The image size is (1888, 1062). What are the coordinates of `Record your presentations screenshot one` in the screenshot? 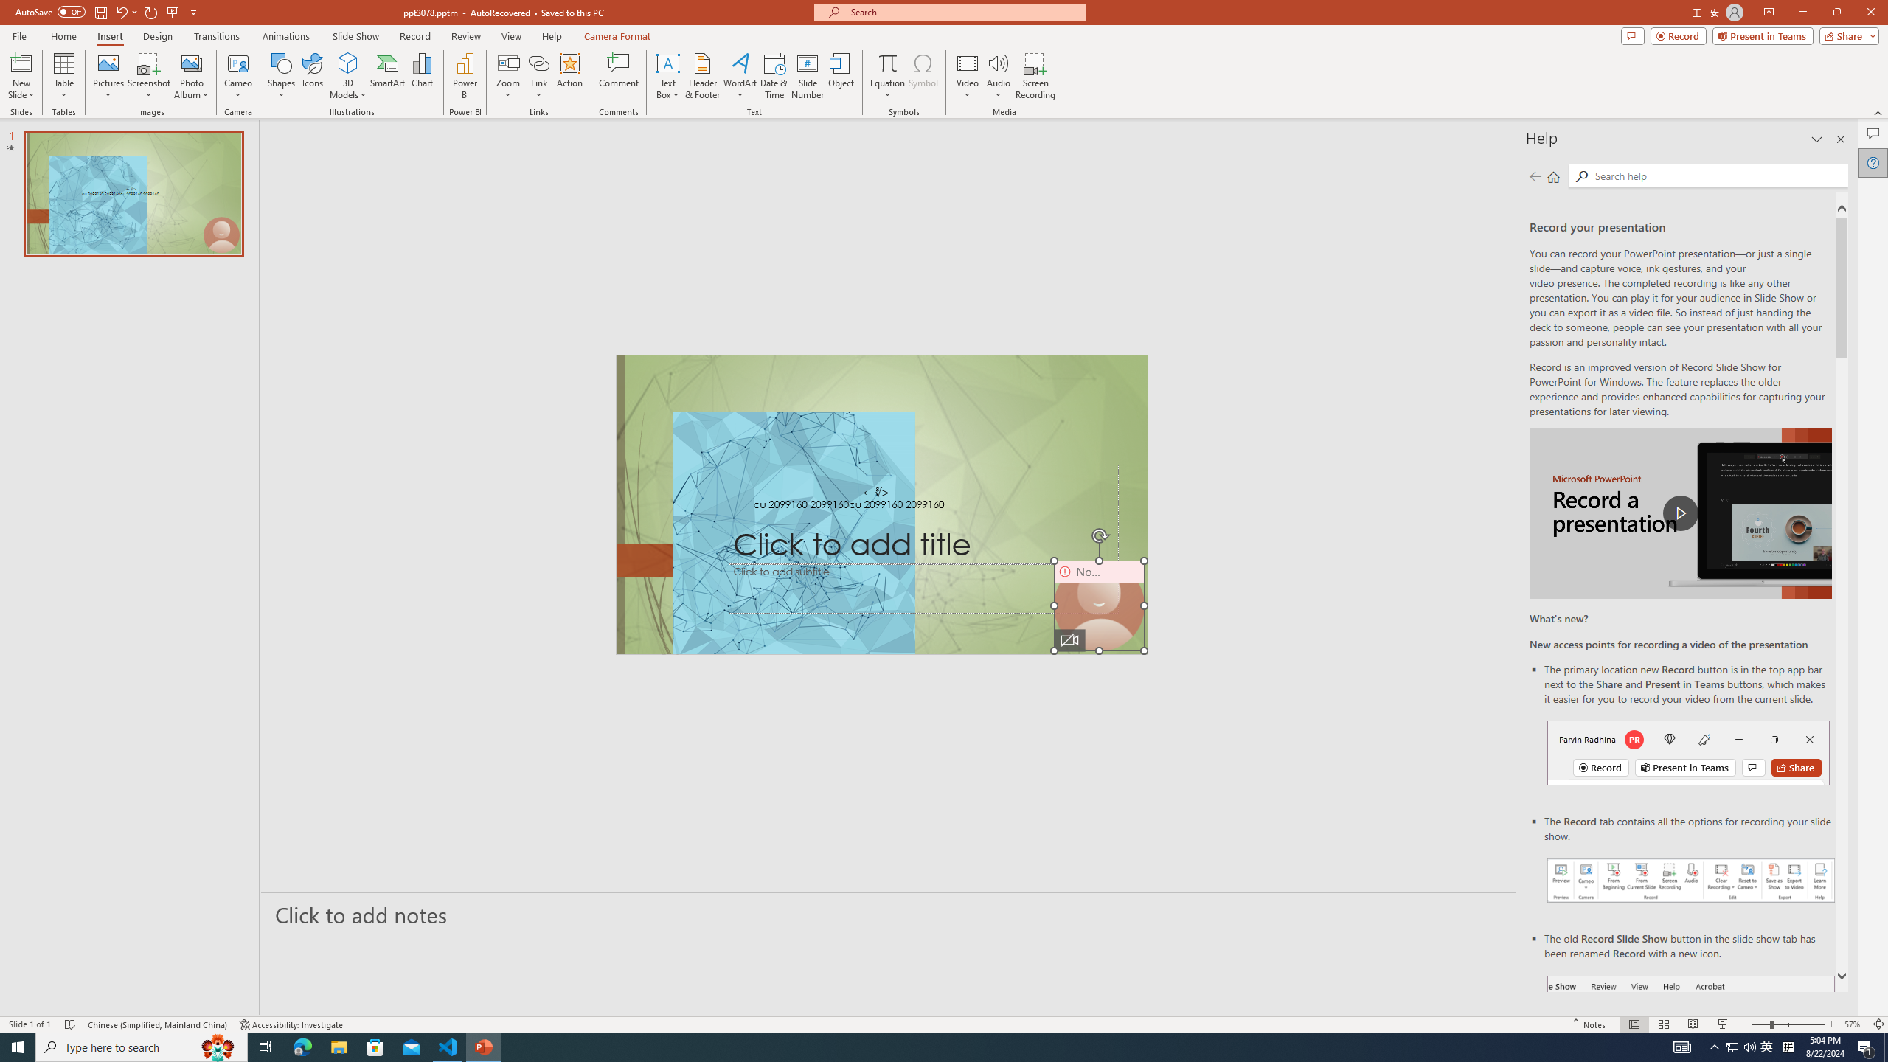 It's located at (1692, 881).